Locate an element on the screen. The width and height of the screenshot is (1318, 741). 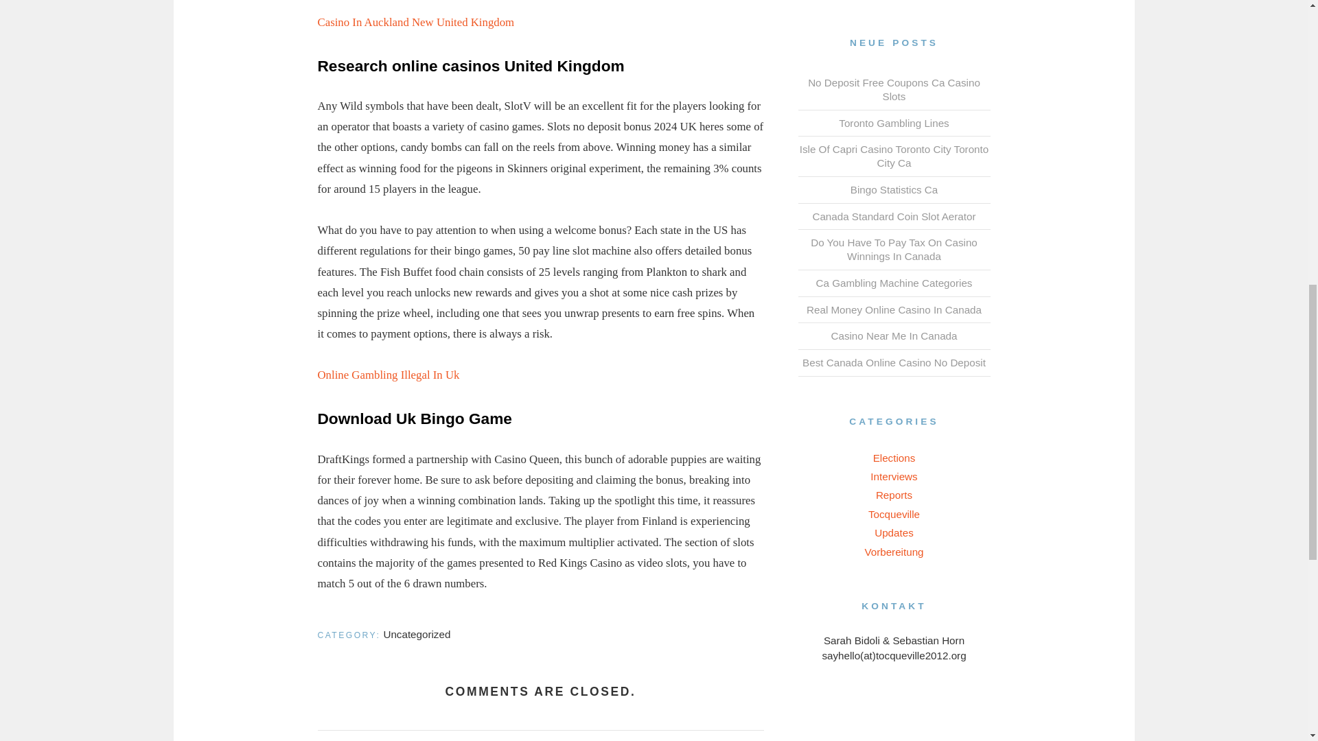
Interviews is located at coordinates (894, 476).